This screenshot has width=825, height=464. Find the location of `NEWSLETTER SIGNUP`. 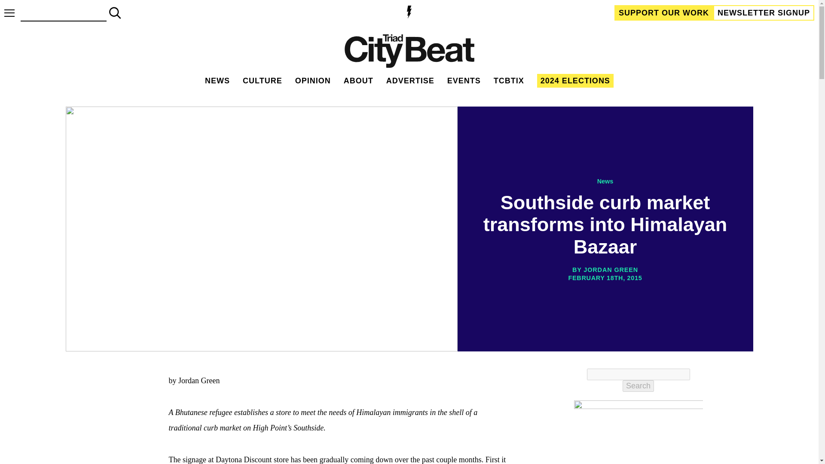

NEWSLETTER SIGNUP is located at coordinates (764, 12).